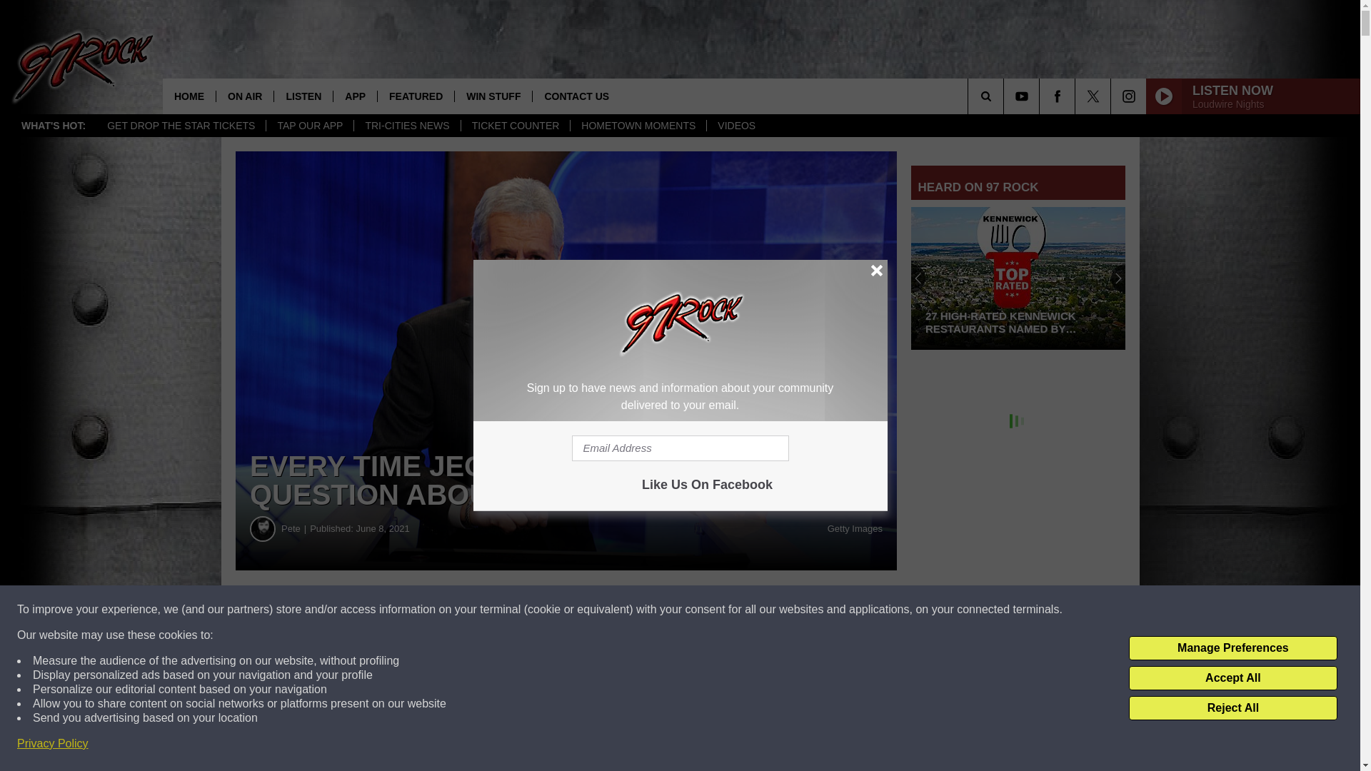 The width and height of the screenshot is (1371, 771). Describe the element at coordinates (1232, 648) in the screenshot. I see `Manage Preferences` at that location.